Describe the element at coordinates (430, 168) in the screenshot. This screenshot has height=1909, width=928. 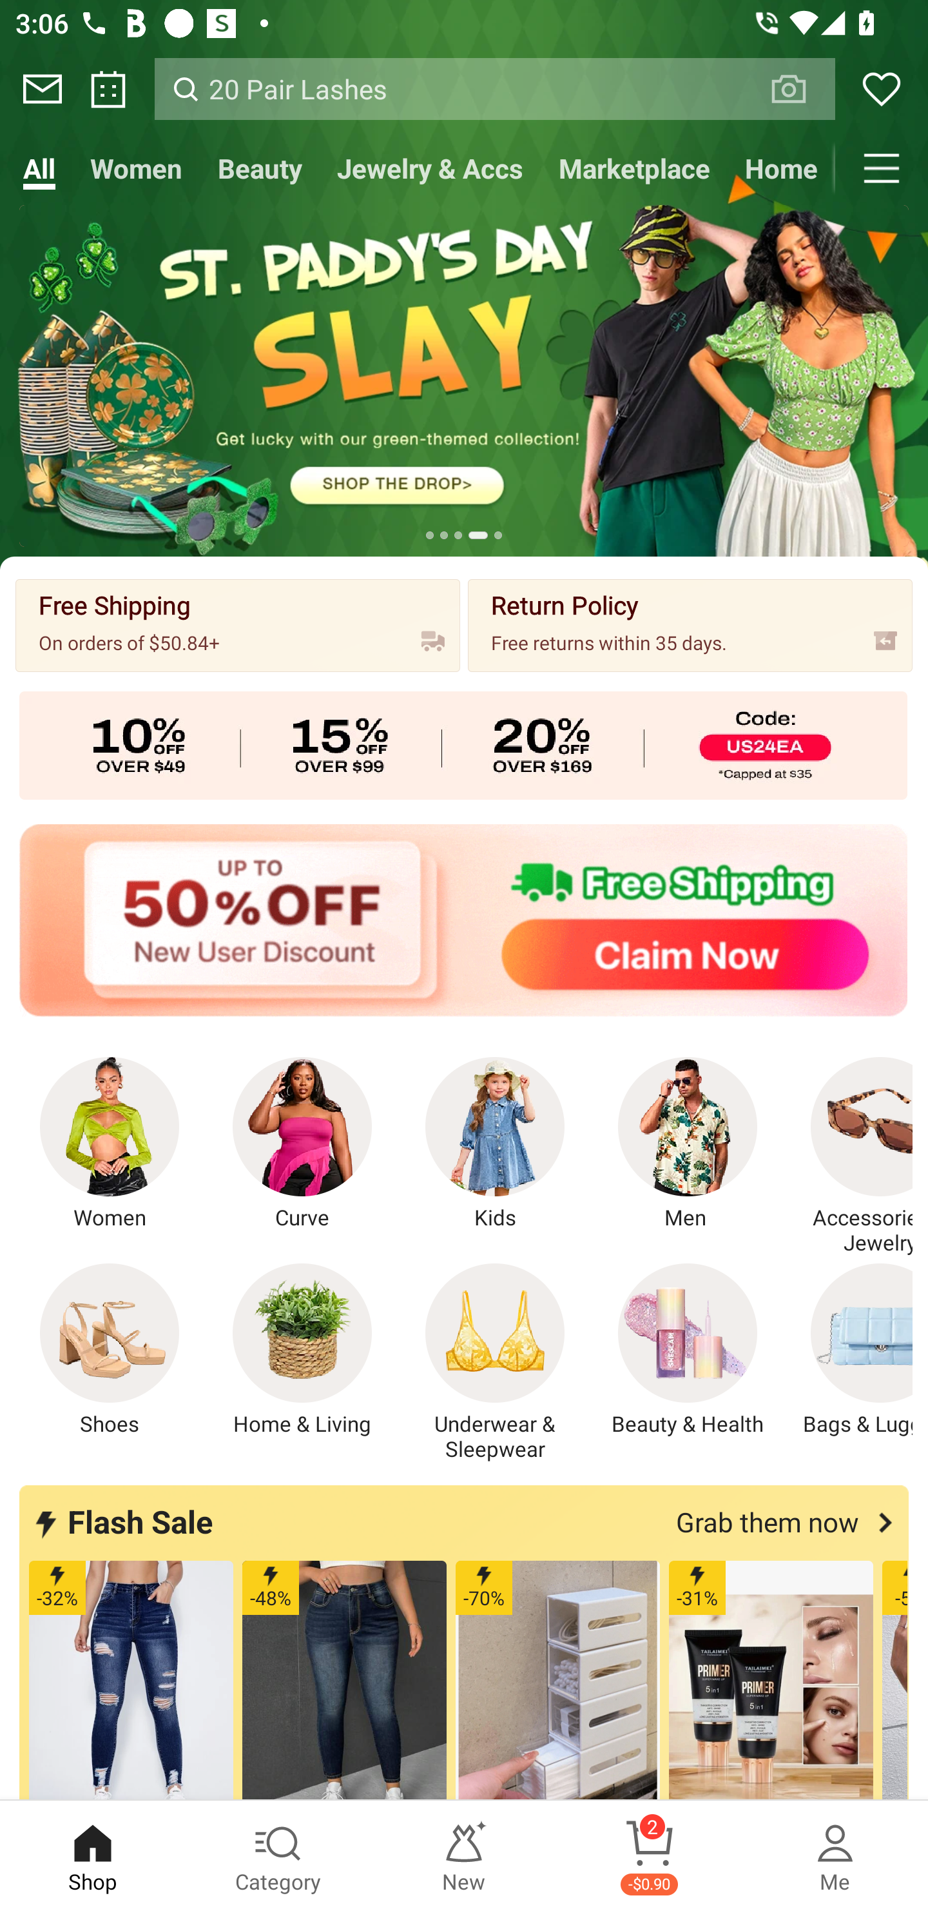
I see `Jewelry & Accs` at that location.